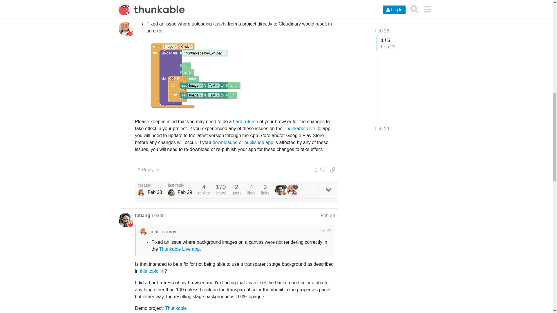 This screenshot has height=313, width=557. Describe the element at coordinates (319, 170) in the screenshot. I see `2 people liked this post` at that location.